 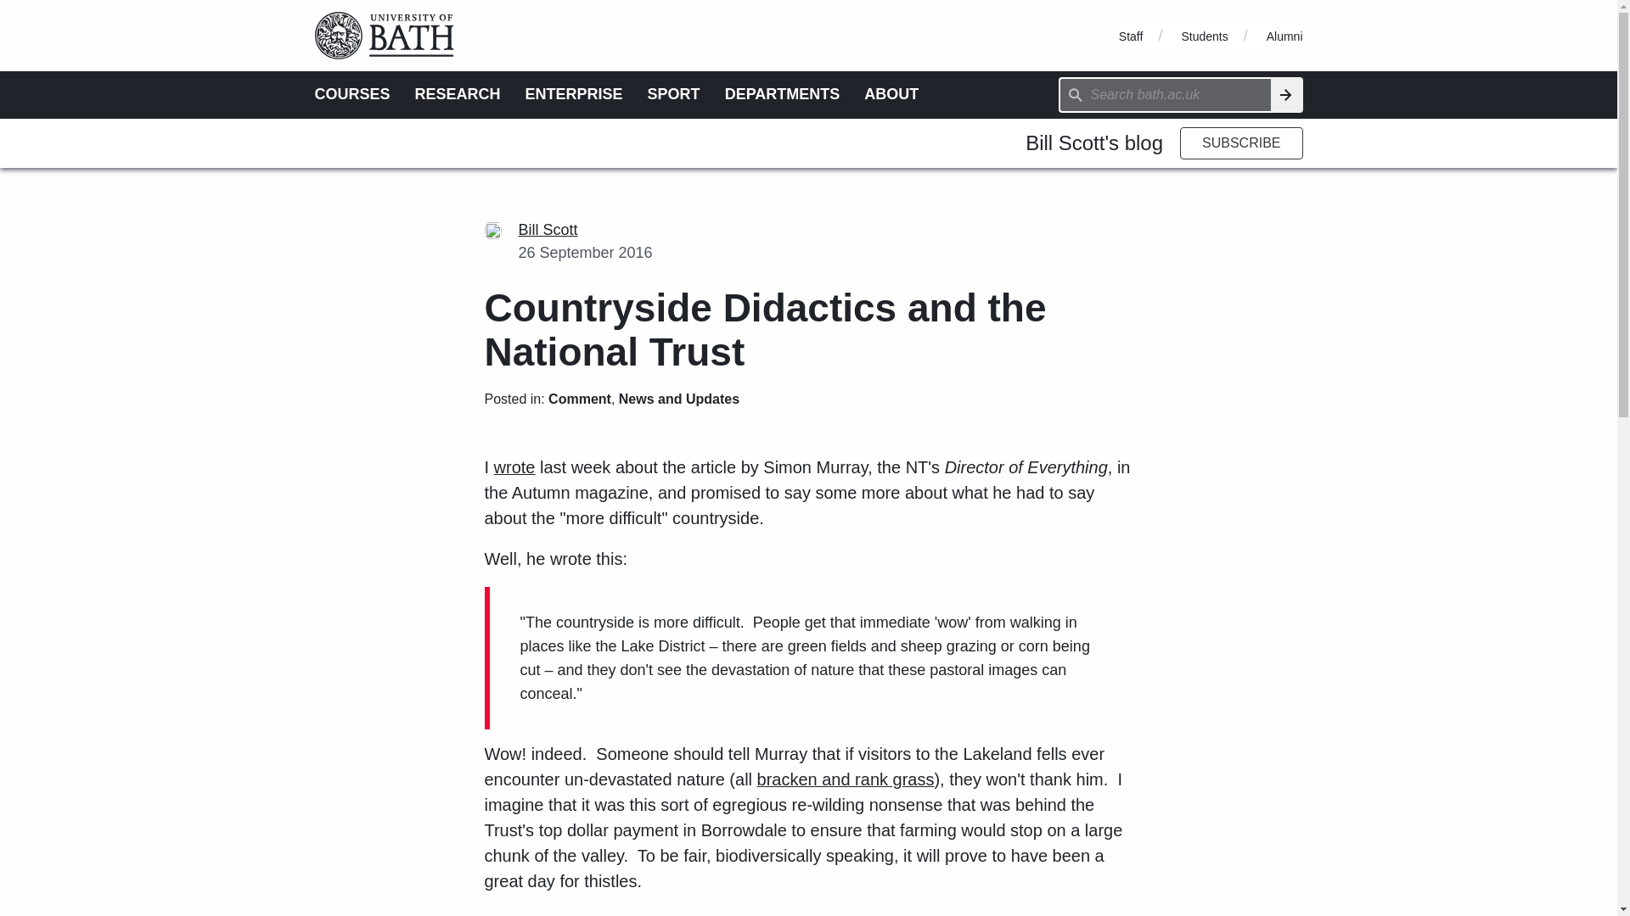 I want to click on Bill Scott, so click(x=547, y=229).